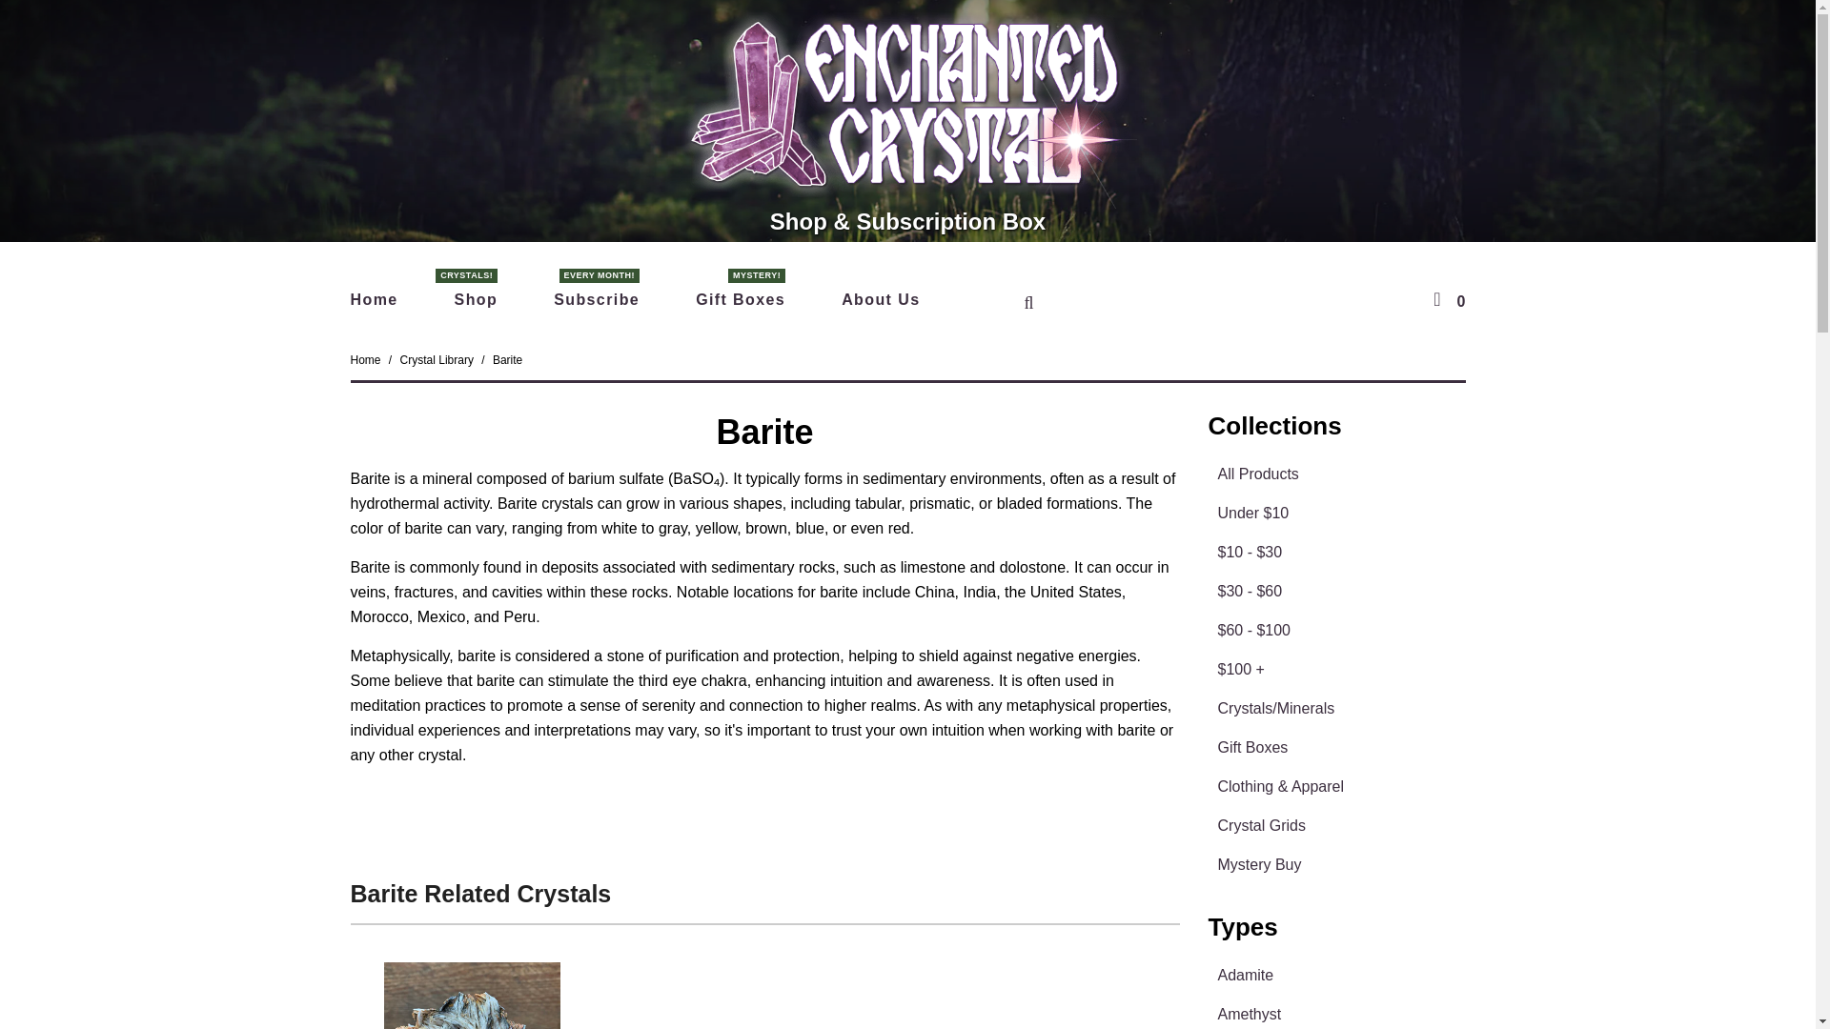 This screenshot has width=1830, height=1029. What do you see at coordinates (1336, 864) in the screenshot?
I see `Home` at bounding box center [1336, 864].